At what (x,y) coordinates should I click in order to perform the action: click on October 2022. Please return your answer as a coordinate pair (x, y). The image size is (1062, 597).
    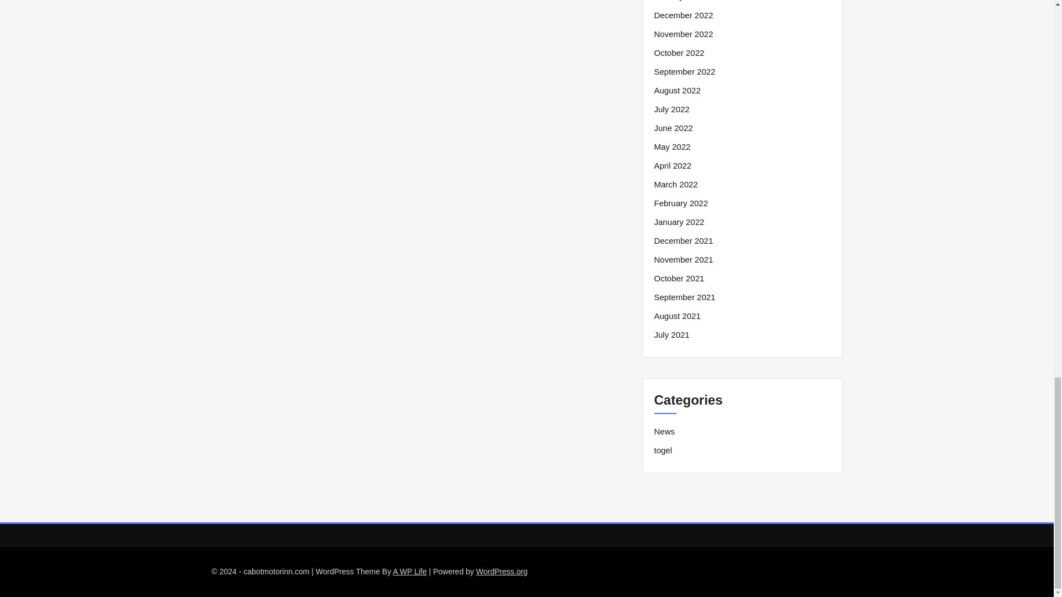
    Looking at the image, I should click on (679, 53).